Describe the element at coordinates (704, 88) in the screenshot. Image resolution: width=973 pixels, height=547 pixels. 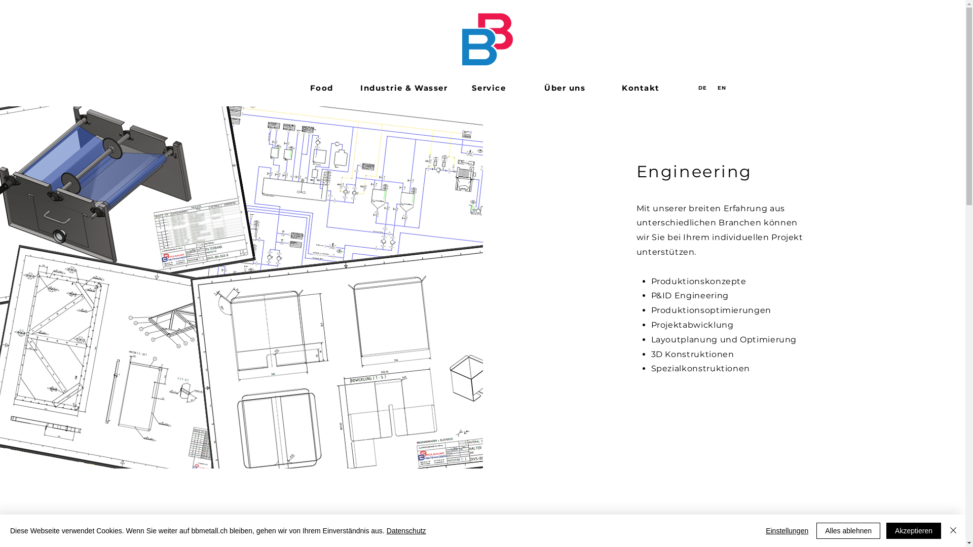
I see `DE` at that location.